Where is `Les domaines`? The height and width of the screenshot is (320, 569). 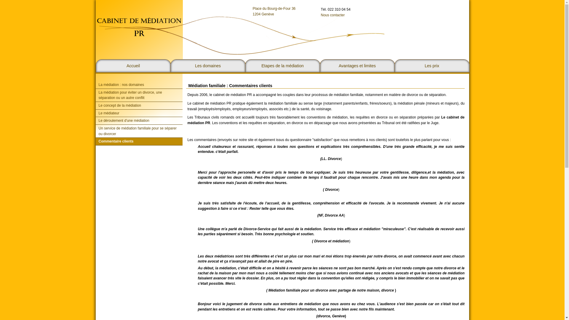
Les domaines is located at coordinates (208, 66).